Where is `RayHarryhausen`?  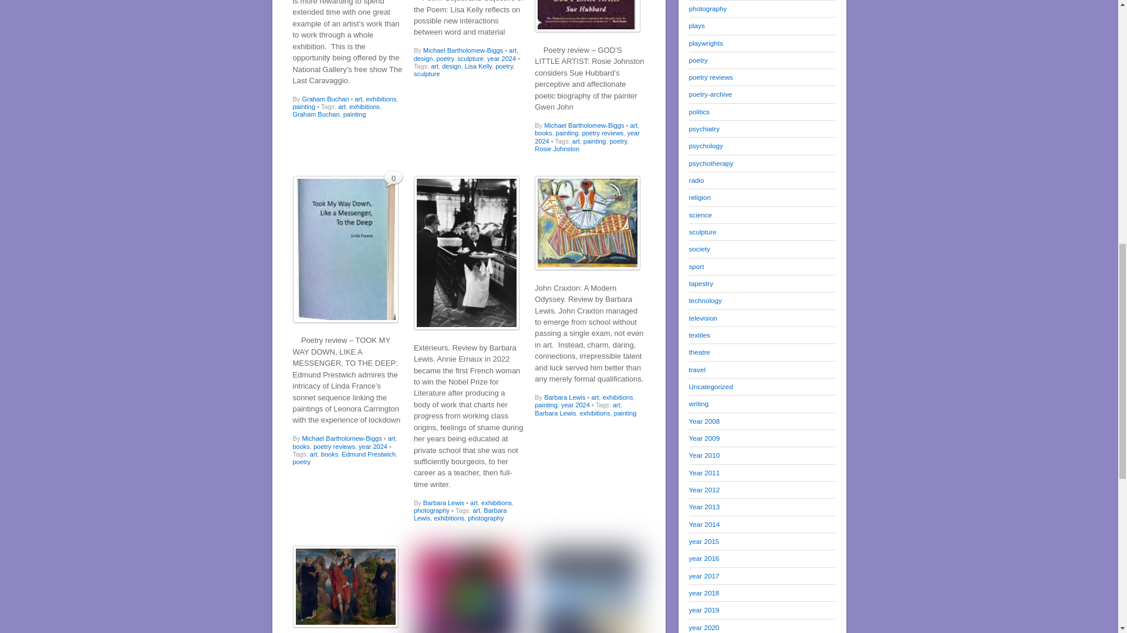
RayHarryhausen is located at coordinates (466, 589).